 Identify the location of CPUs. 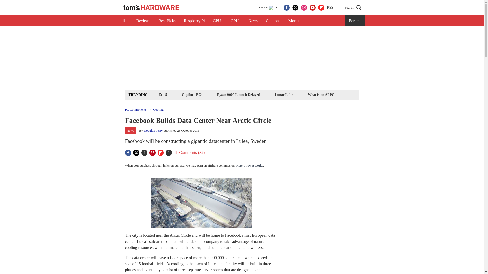
(218, 21).